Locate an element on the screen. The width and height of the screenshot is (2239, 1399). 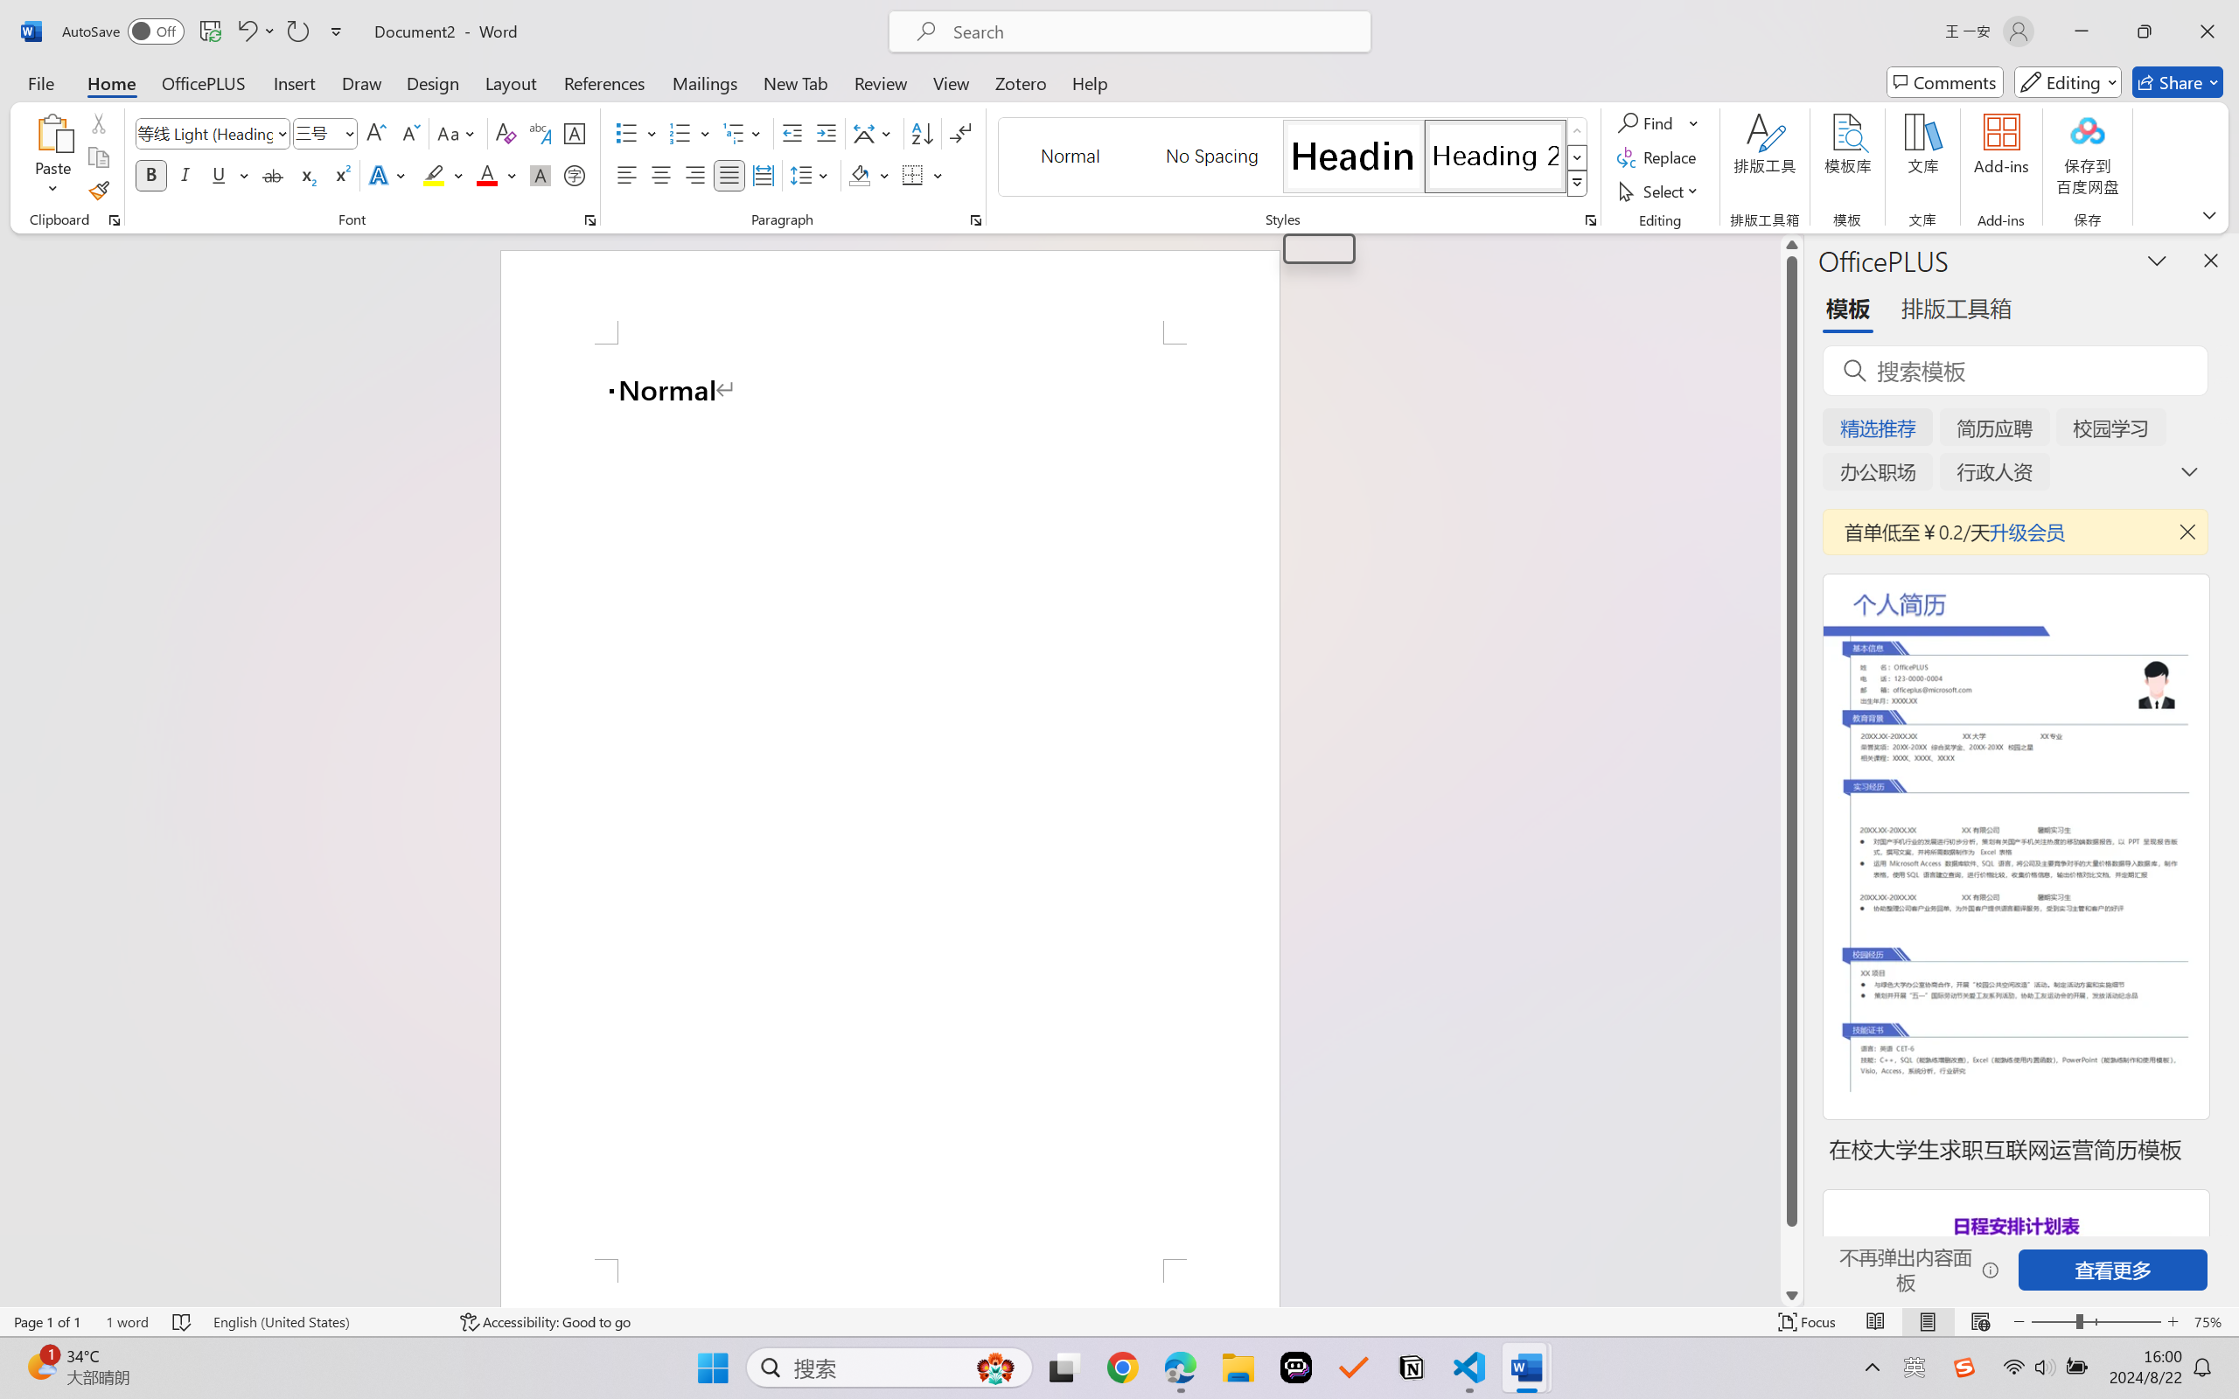
AutoSave is located at coordinates (124, 31).